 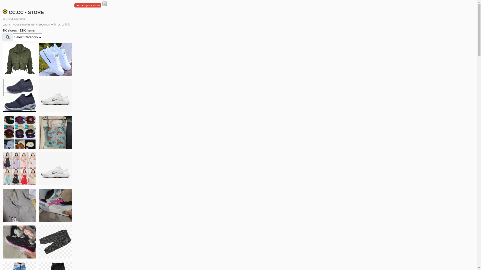 I want to click on Short pant, so click(x=55, y=242).